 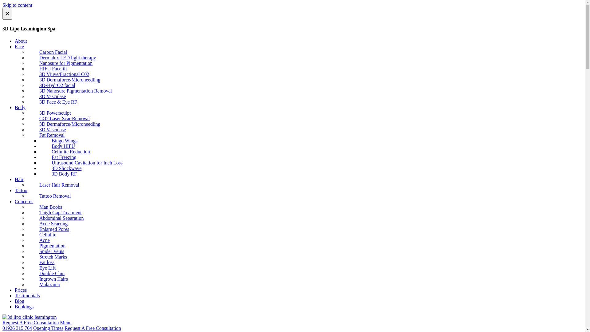 What do you see at coordinates (46, 274) in the screenshot?
I see `Double Chin` at bounding box center [46, 274].